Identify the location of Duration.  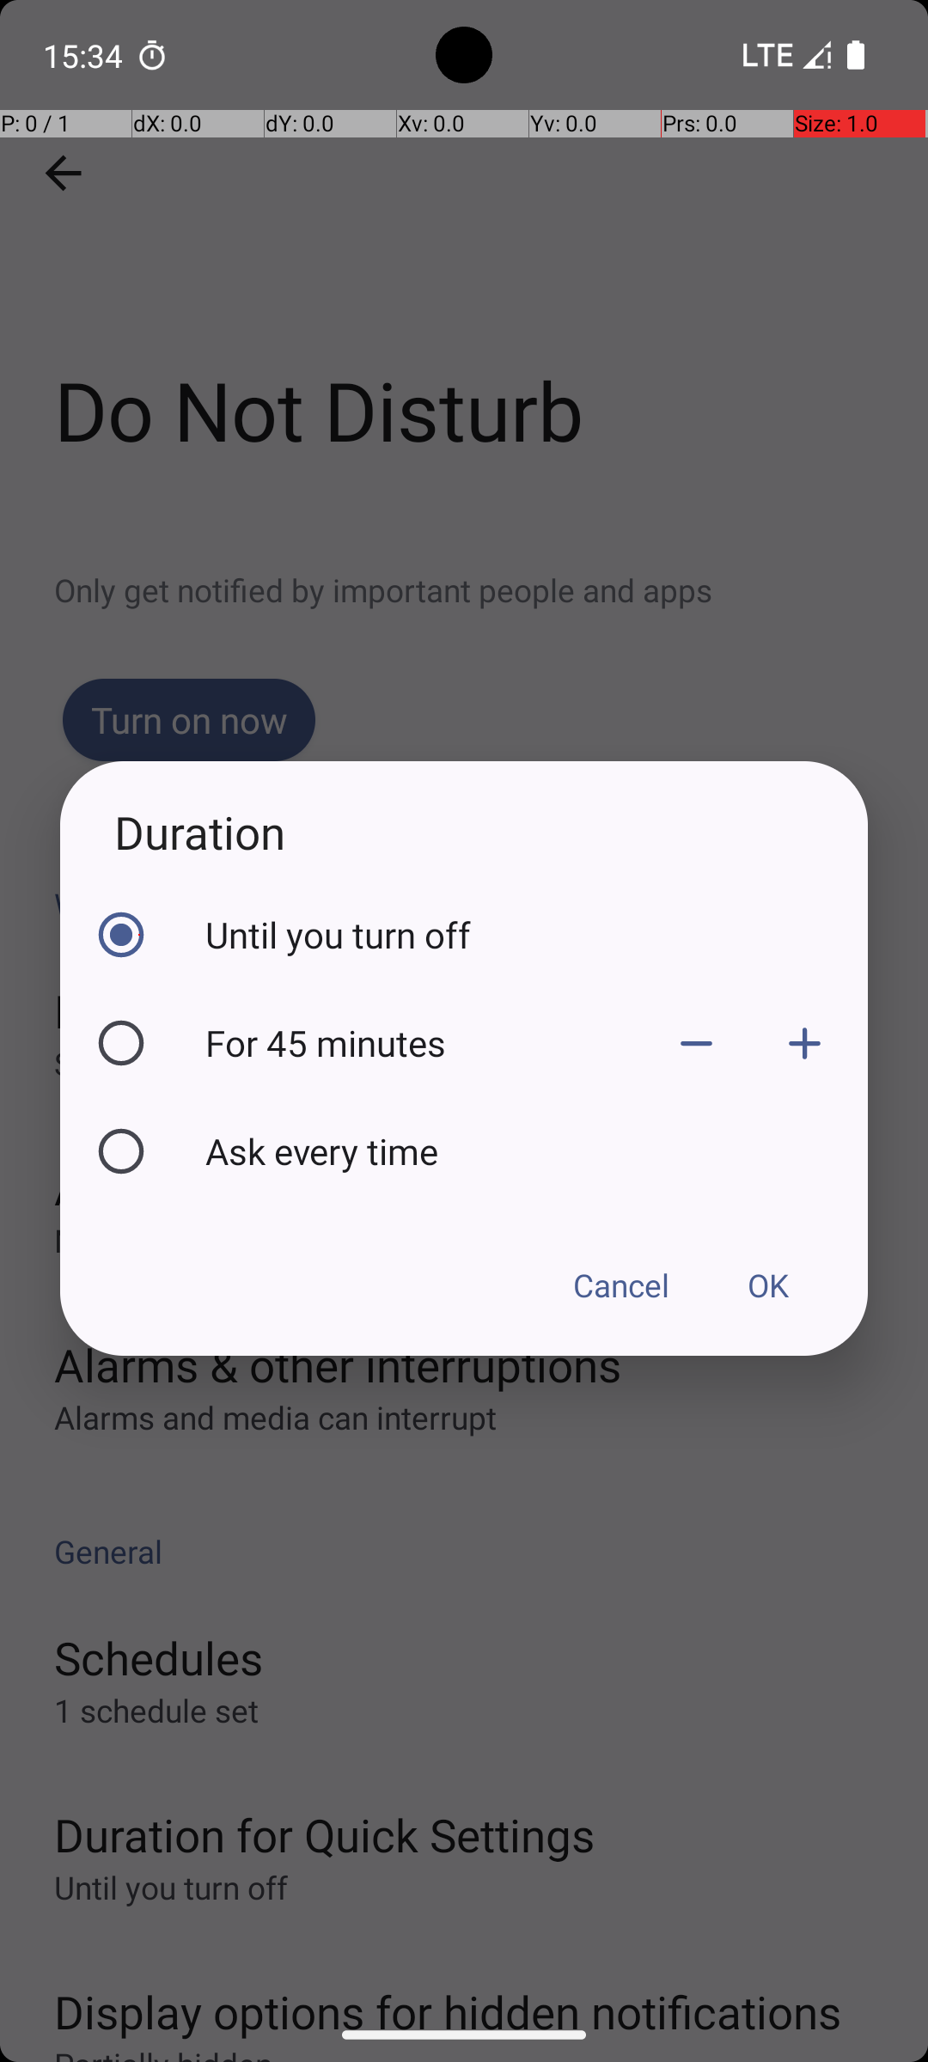
(464, 832).